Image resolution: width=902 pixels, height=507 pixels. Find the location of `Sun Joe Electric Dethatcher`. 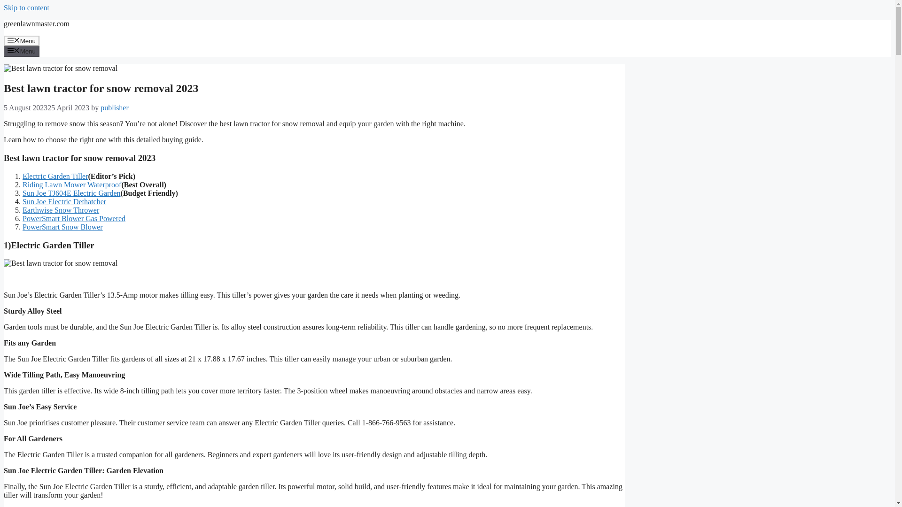

Sun Joe Electric Dethatcher is located at coordinates (64, 202).